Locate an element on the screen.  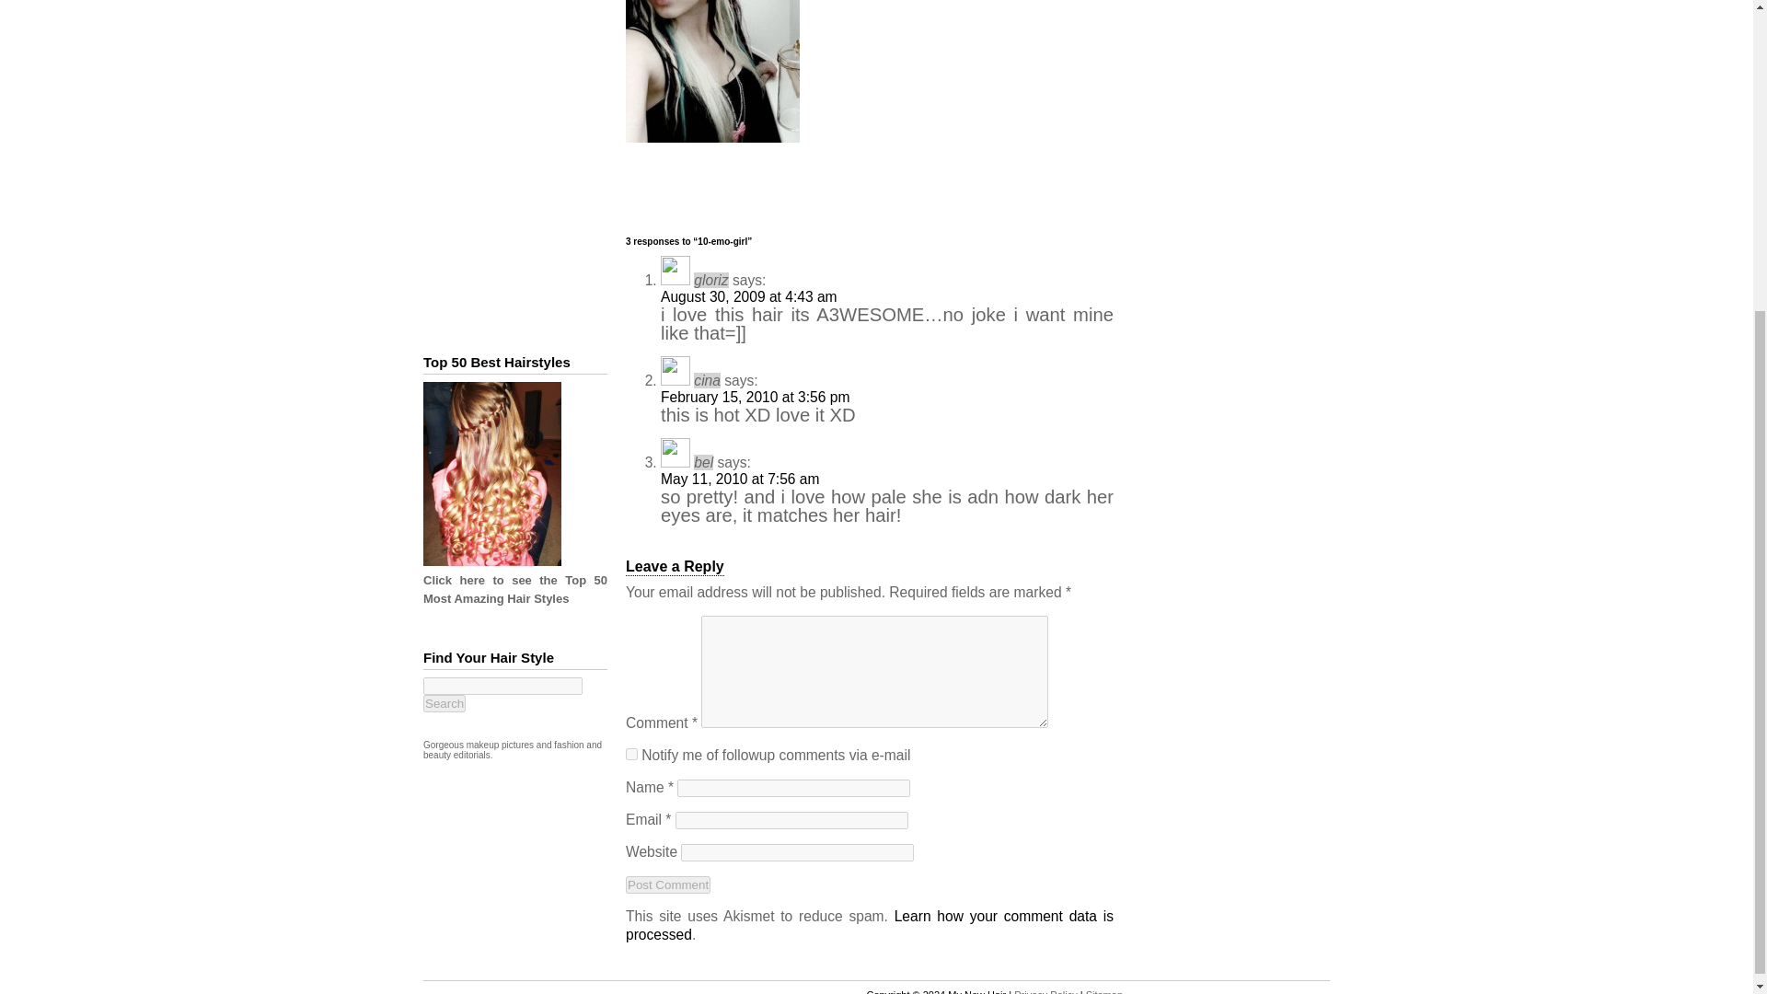
Click here to see the Top 50 Most Amazing Hair Styles is located at coordinates (515, 589).